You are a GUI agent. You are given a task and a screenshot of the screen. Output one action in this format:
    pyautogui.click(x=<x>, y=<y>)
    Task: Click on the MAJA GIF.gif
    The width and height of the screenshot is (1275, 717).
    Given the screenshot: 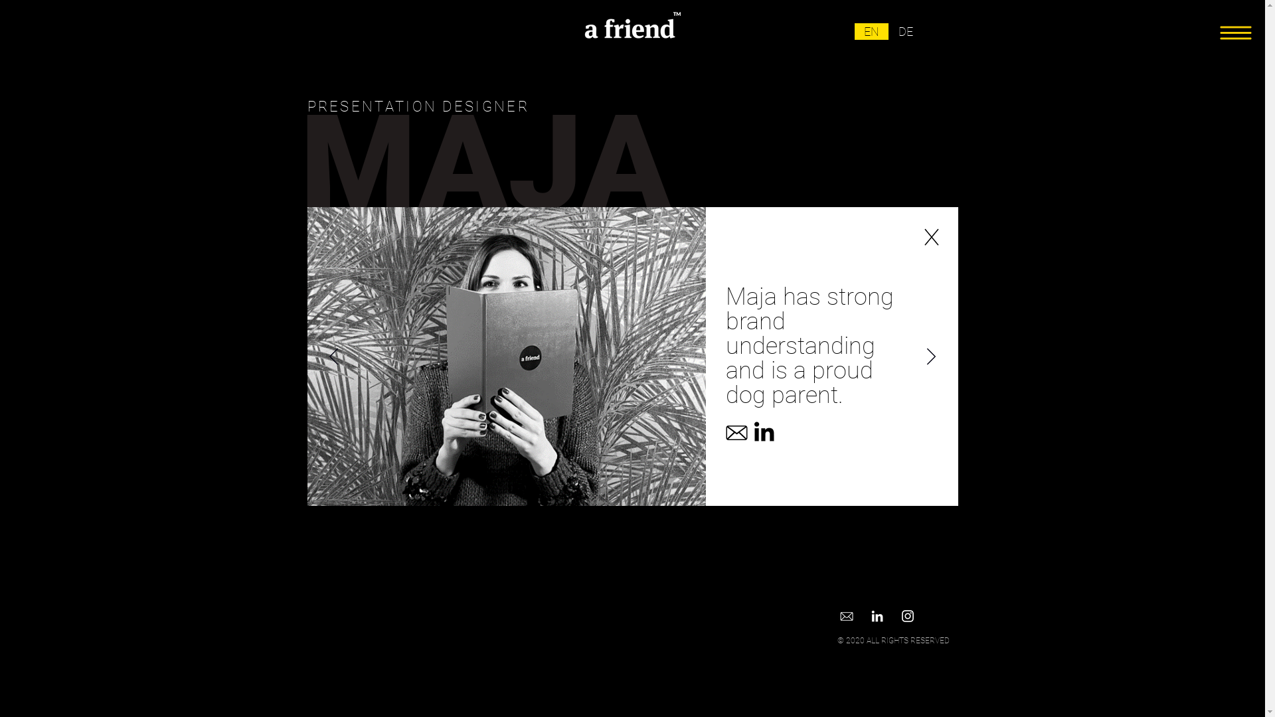 What is the action you would take?
    pyautogui.click(x=506, y=356)
    